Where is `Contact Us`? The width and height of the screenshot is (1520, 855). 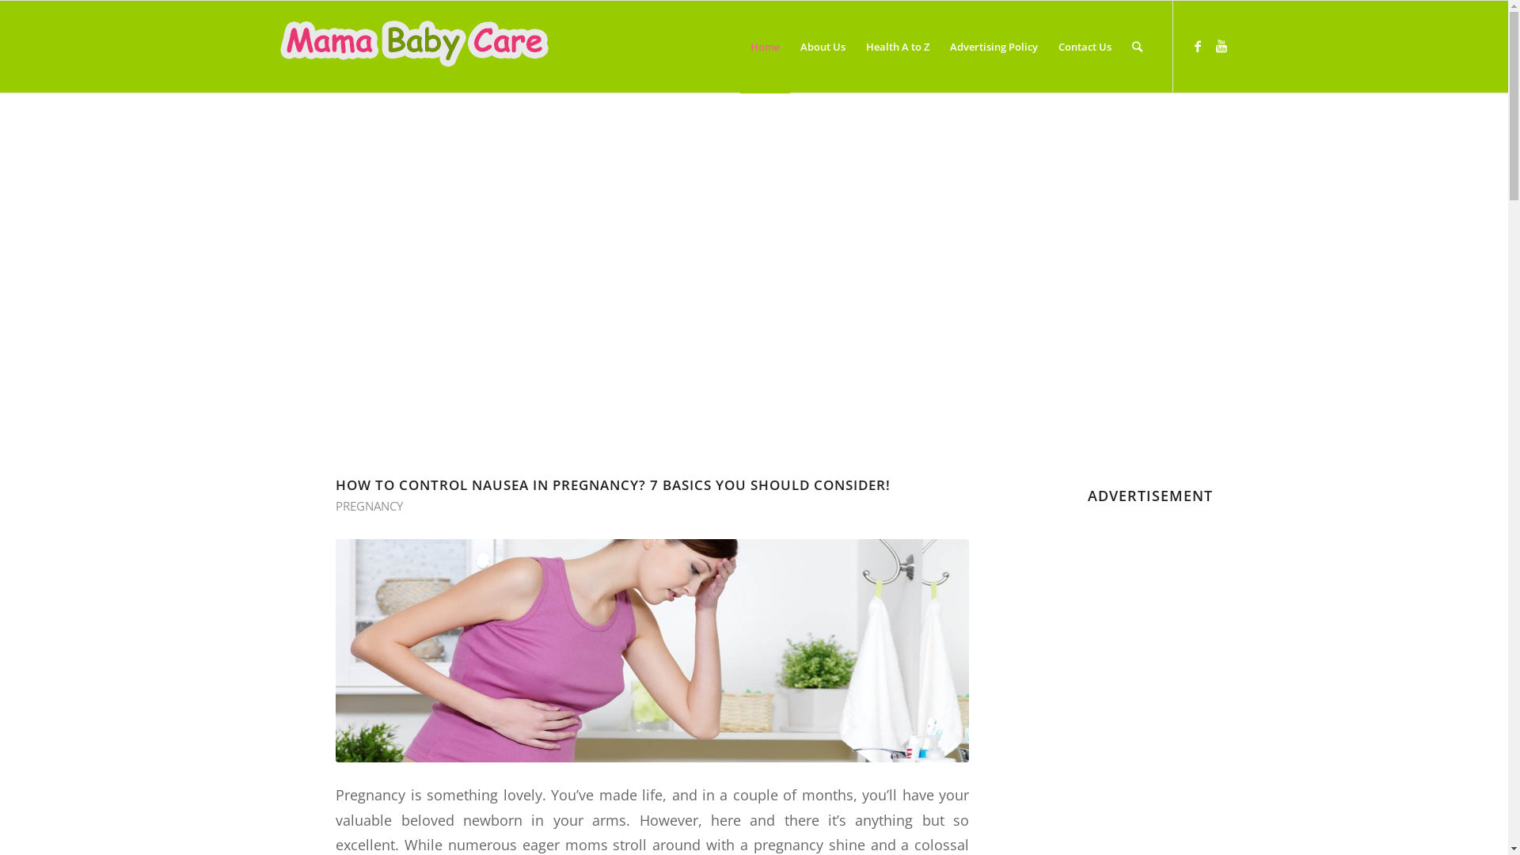 Contact Us is located at coordinates (1085, 47).